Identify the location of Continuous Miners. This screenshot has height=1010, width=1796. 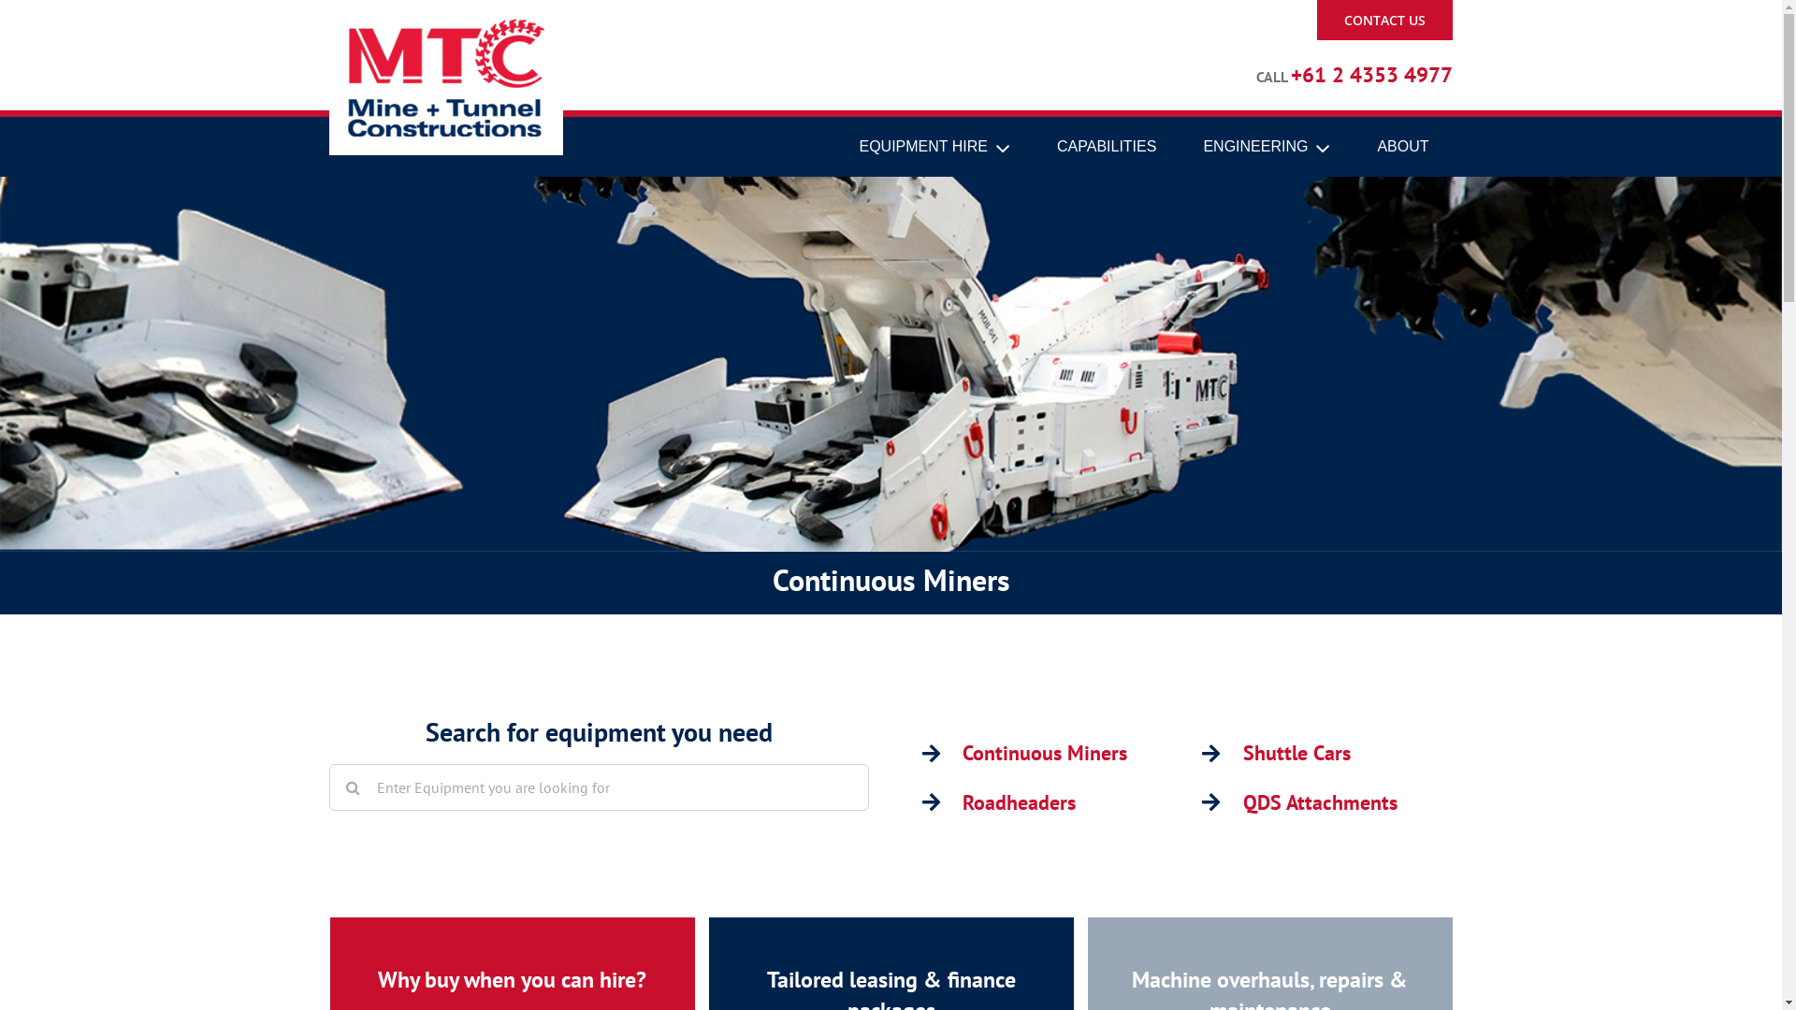
(1045, 753).